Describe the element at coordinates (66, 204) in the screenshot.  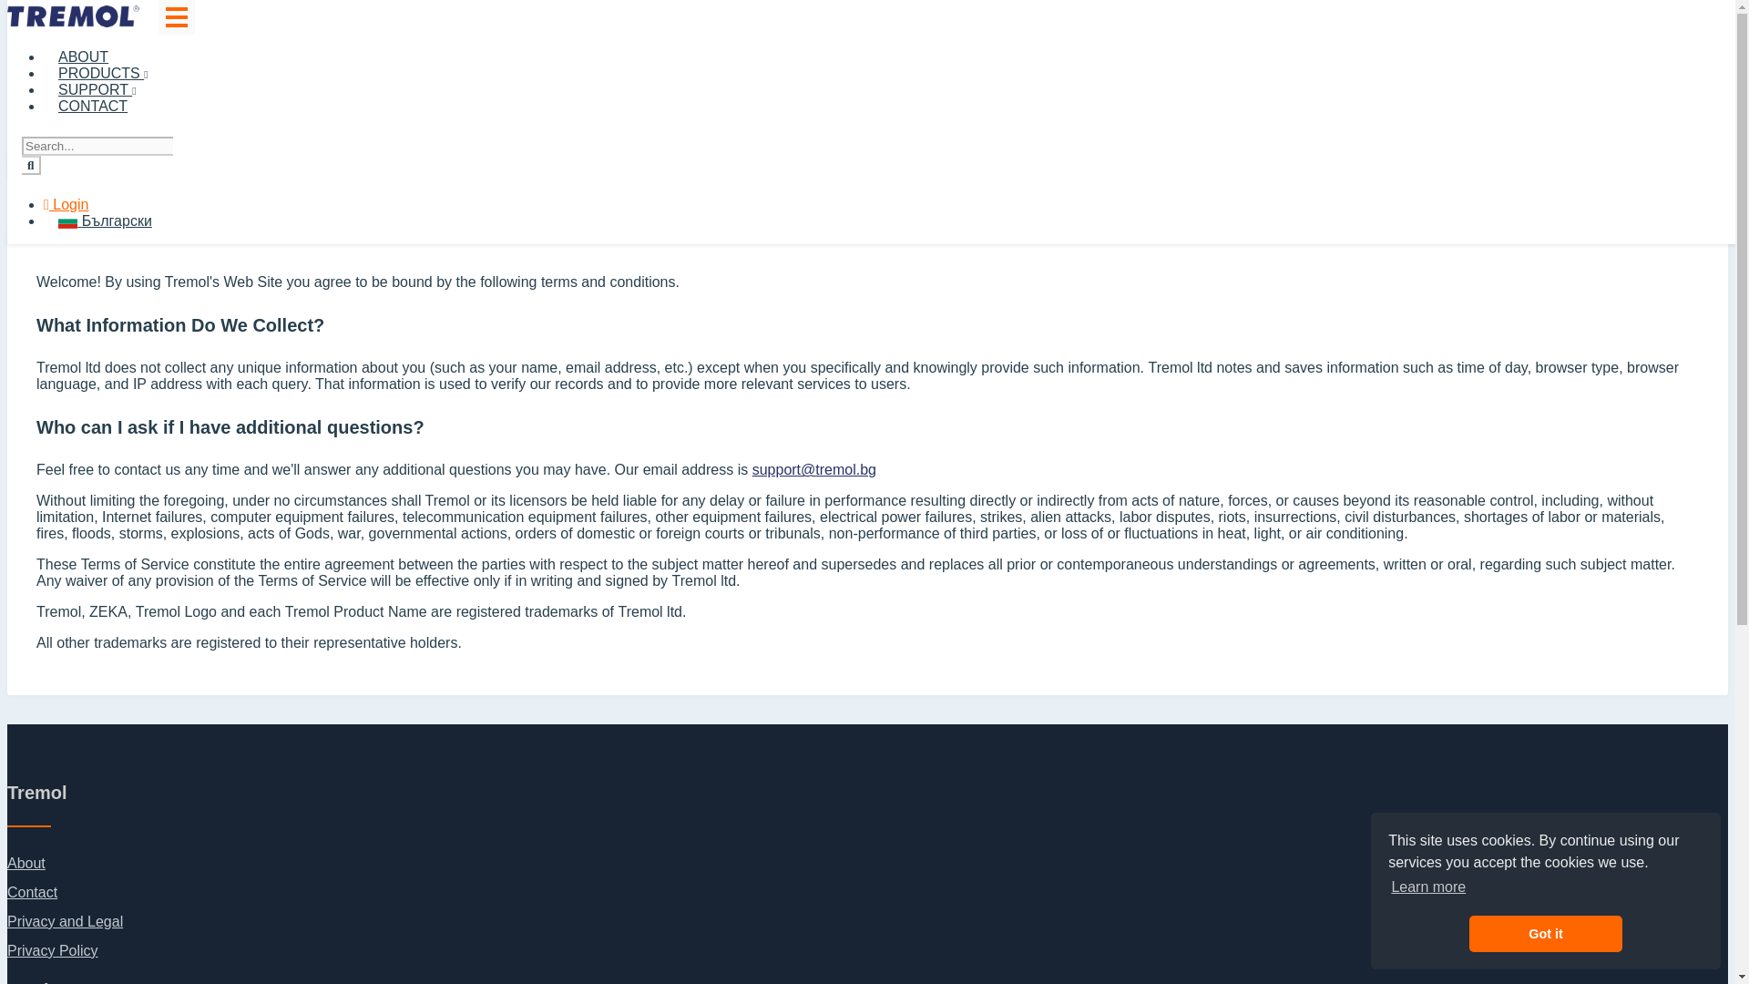
I see `Login` at that location.